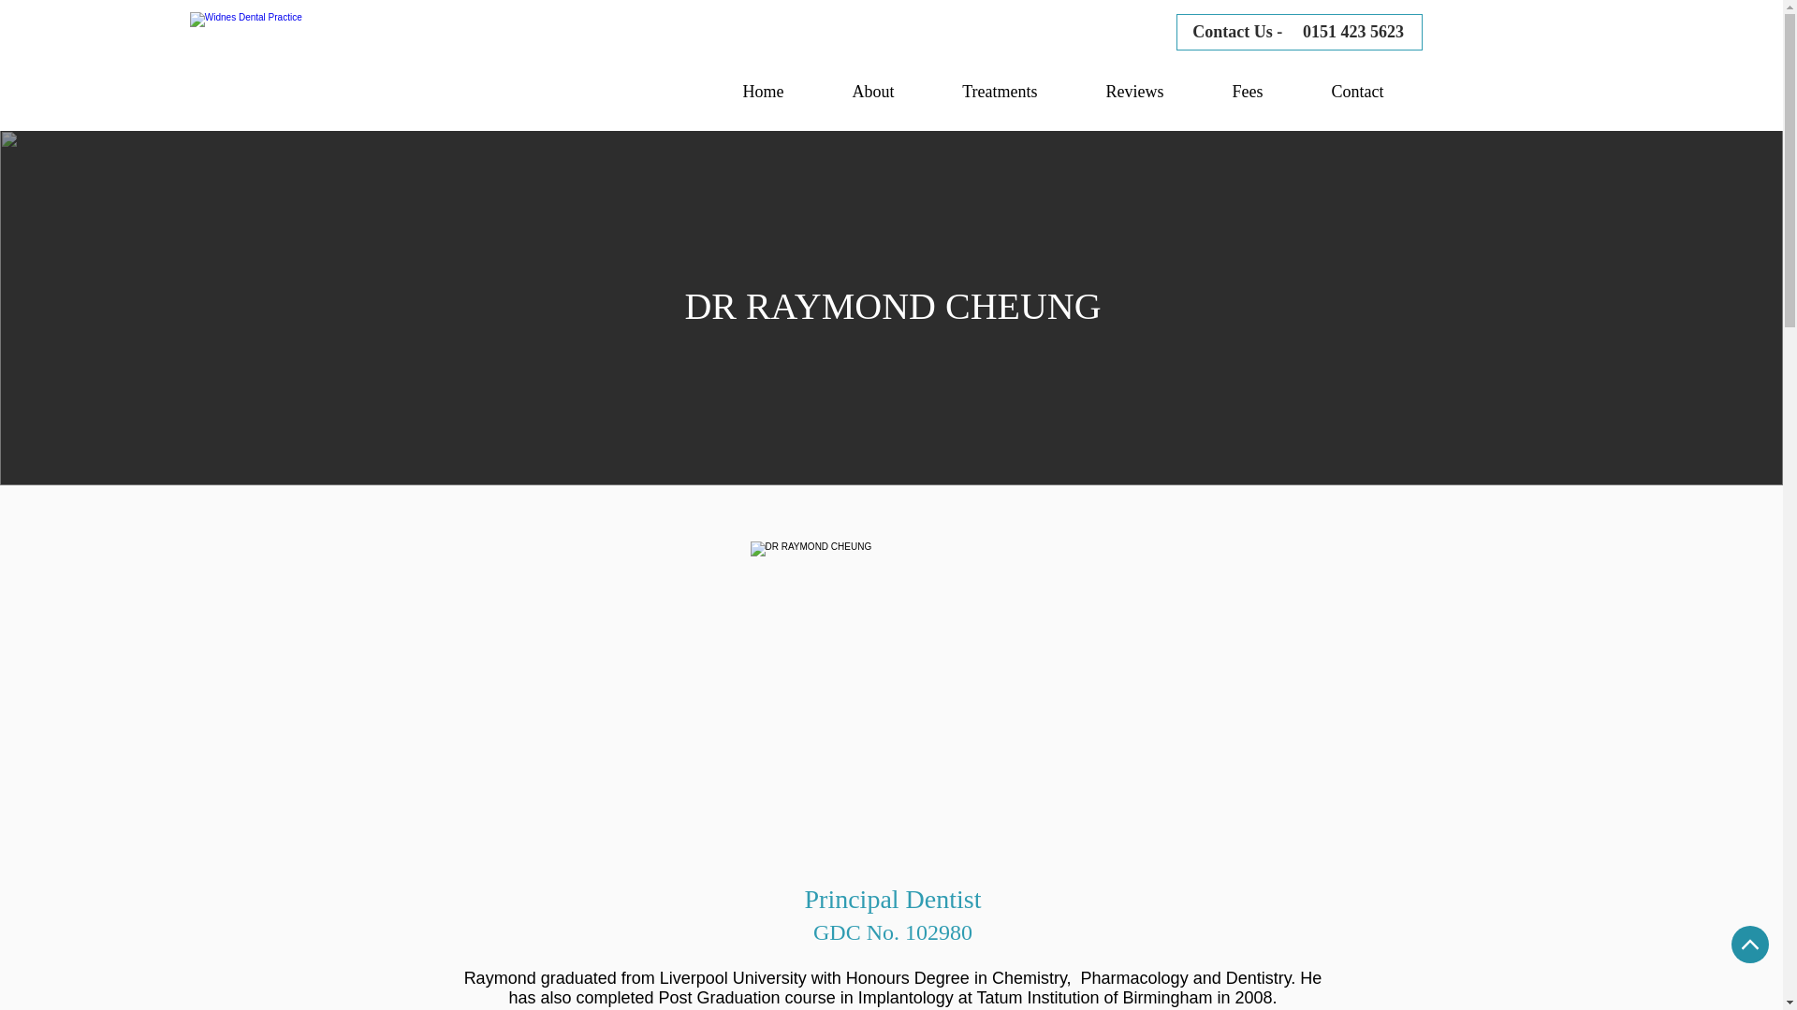 Image resolution: width=1797 pixels, height=1010 pixels. I want to click on About, so click(872, 91).